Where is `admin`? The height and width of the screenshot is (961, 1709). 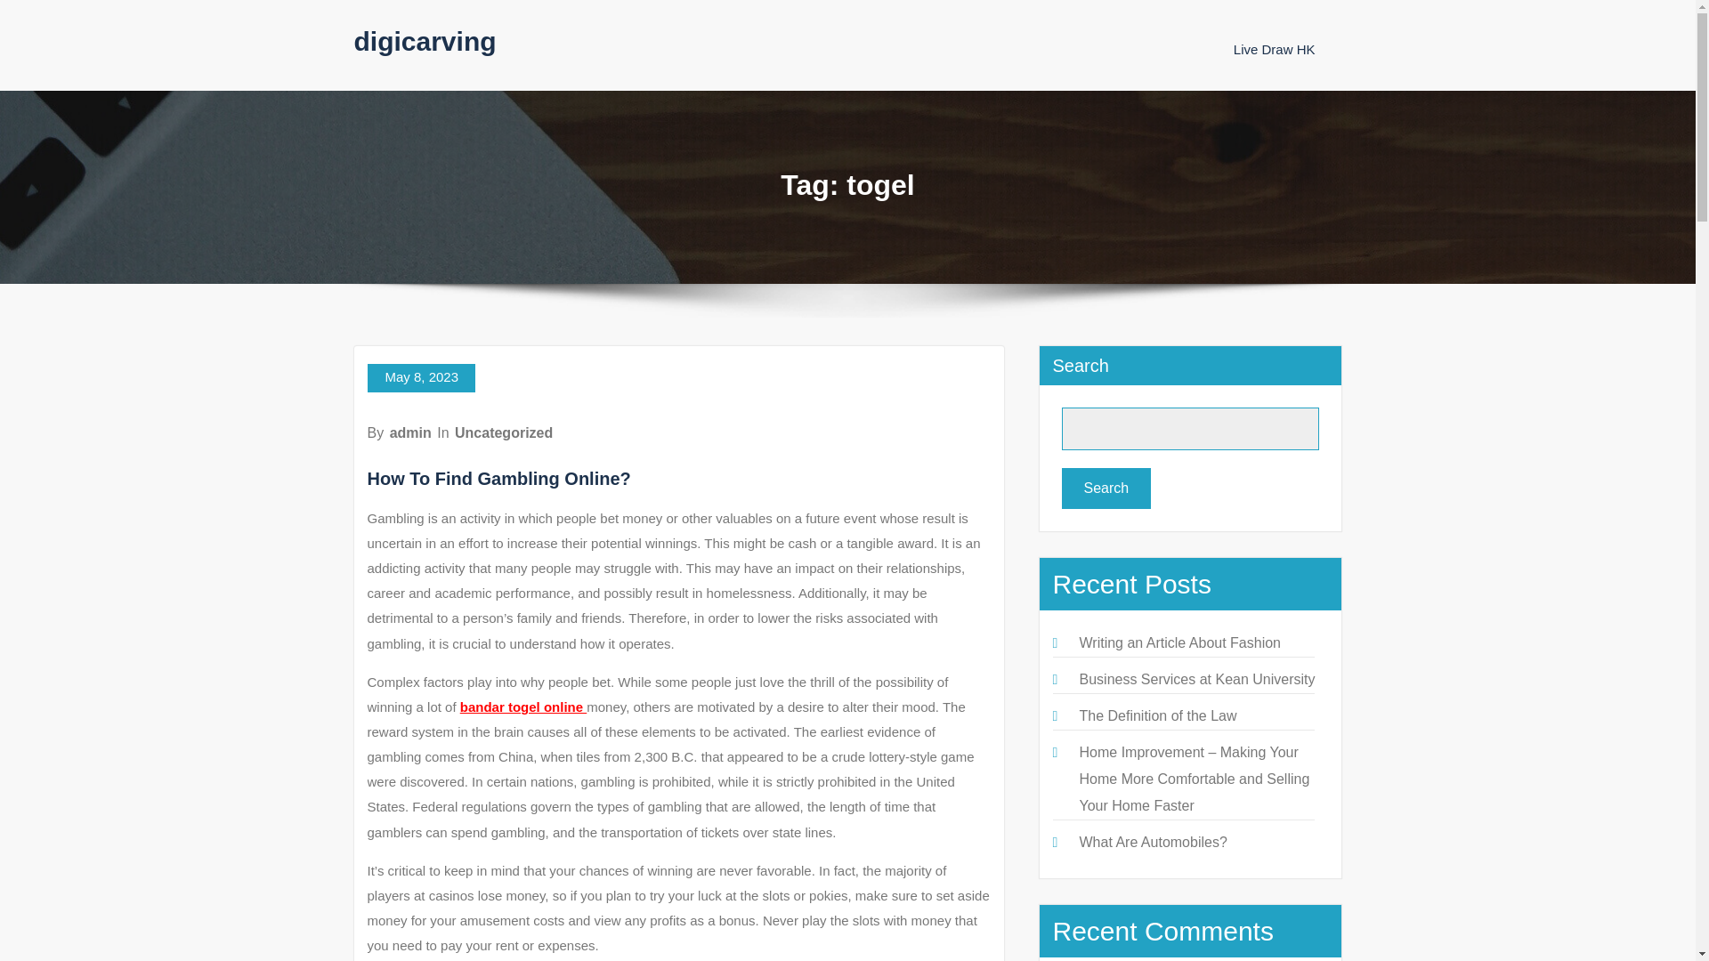
admin is located at coordinates (410, 432).